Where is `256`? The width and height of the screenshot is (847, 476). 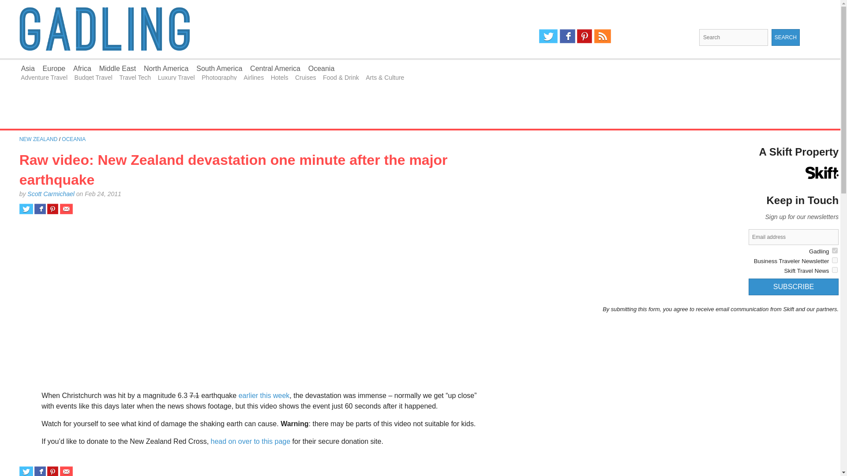 256 is located at coordinates (835, 250).